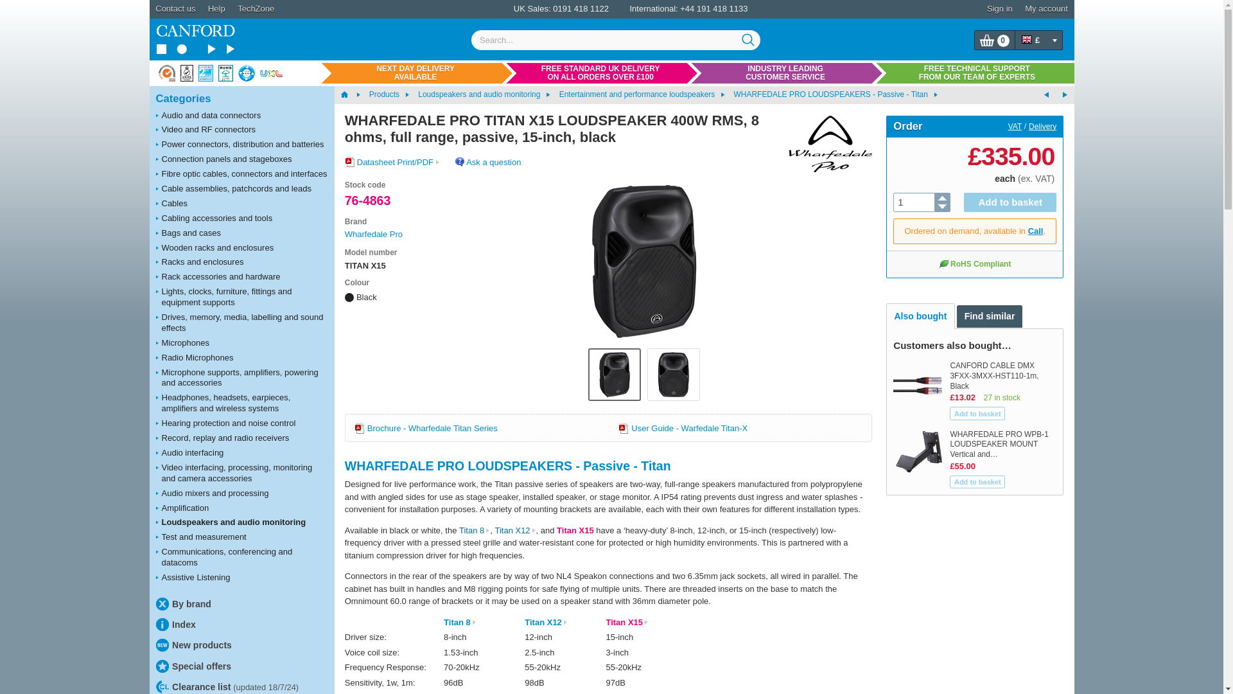 The image size is (1233, 694). Describe the element at coordinates (241, 218) in the screenshot. I see `Cabling accessories and tools` at that location.